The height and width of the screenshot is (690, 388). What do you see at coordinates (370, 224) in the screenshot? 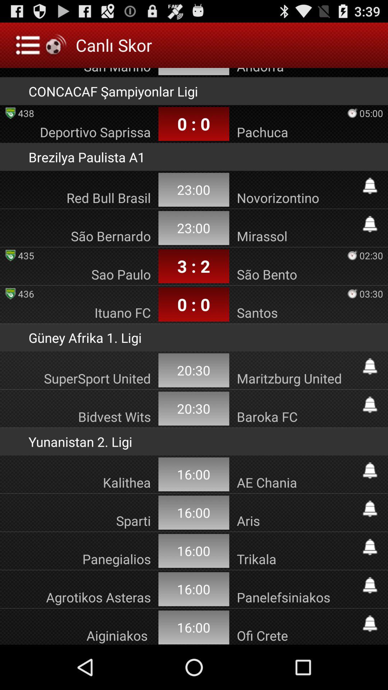
I see `set alert button` at bounding box center [370, 224].